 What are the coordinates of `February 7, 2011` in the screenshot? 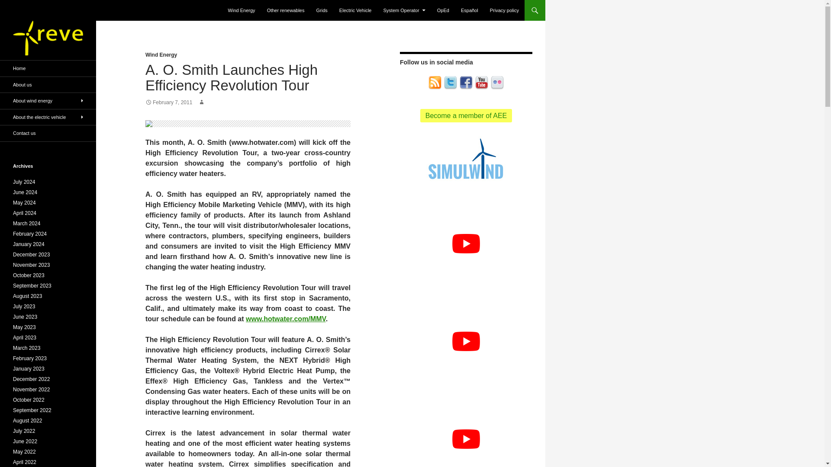 It's located at (169, 102).